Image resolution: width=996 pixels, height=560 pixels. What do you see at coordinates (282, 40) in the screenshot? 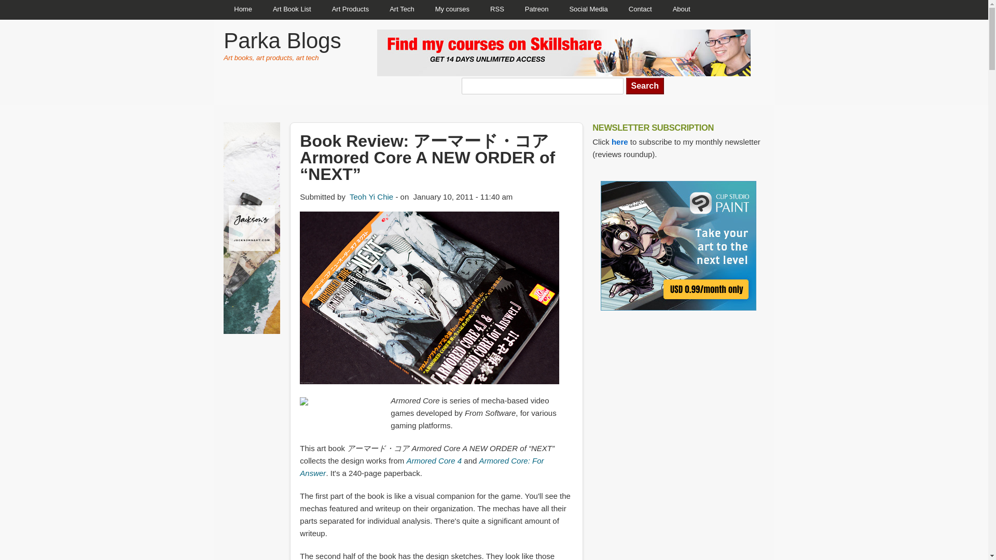
I see `Parka Blogs` at bounding box center [282, 40].